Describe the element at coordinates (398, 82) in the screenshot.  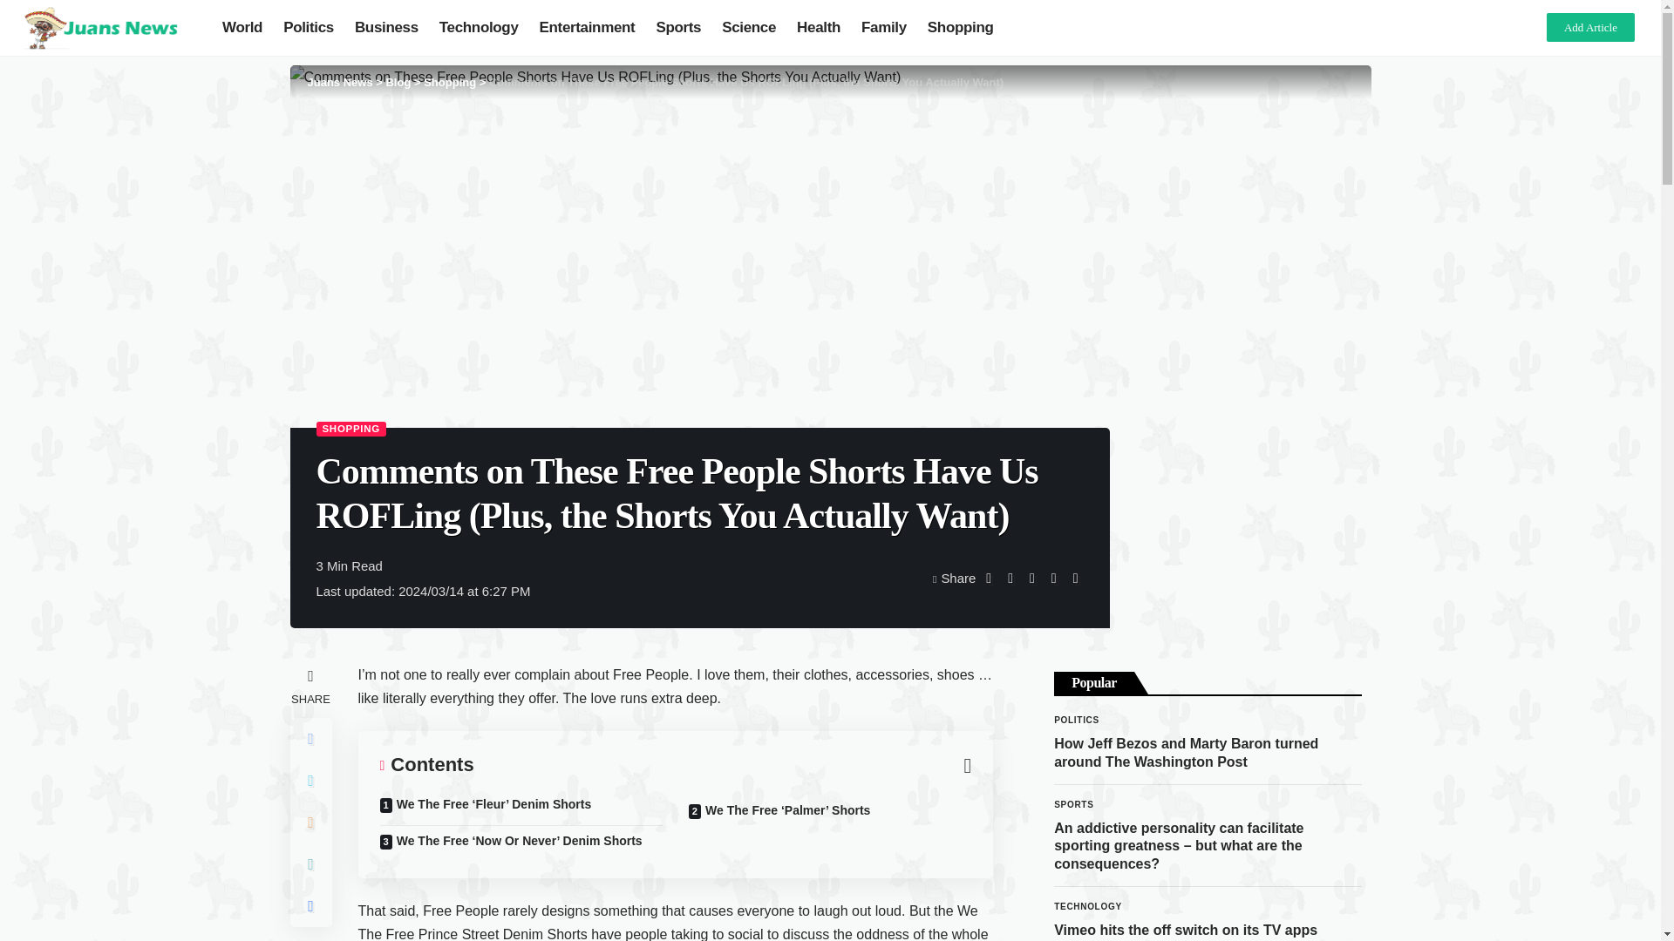
I see `Go to Blog.` at that location.